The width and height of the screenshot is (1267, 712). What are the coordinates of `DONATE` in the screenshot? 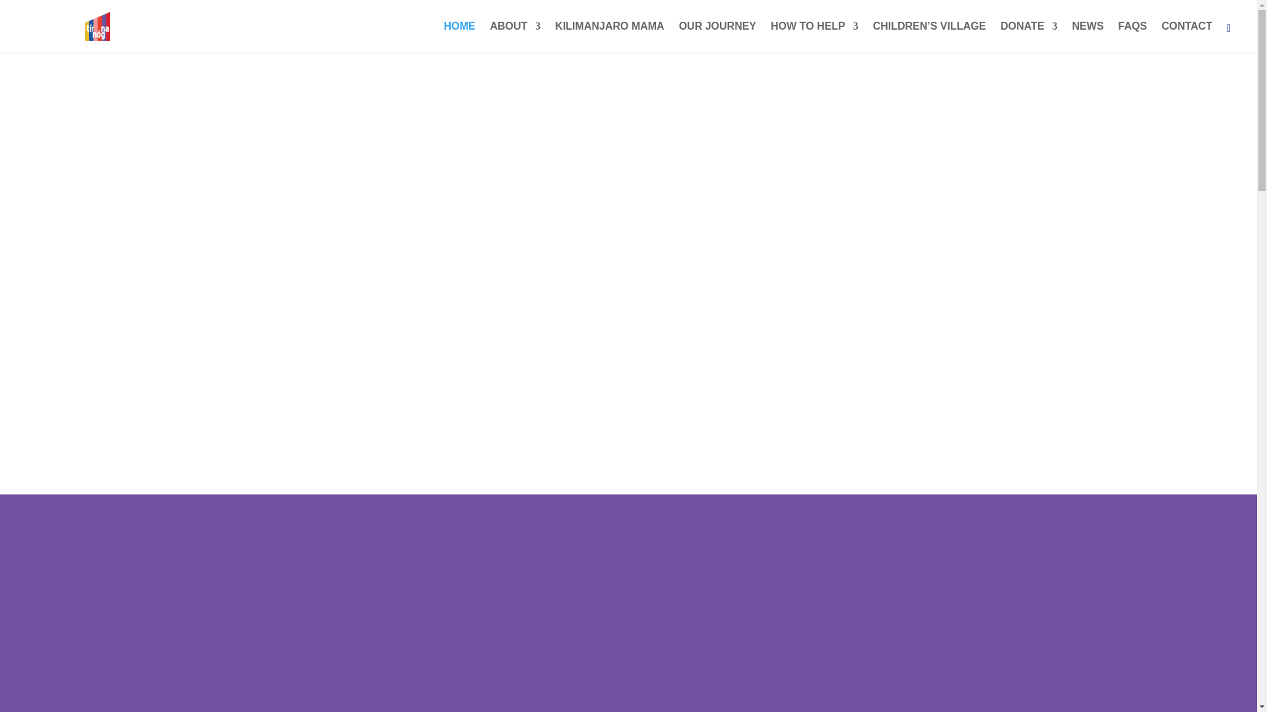 It's located at (1028, 37).